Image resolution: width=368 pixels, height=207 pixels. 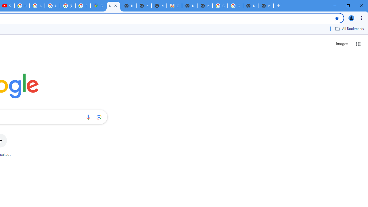 What do you see at coordinates (266, 6) in the screenshot?
I see `New Tab` at bounding box center [266, 6].